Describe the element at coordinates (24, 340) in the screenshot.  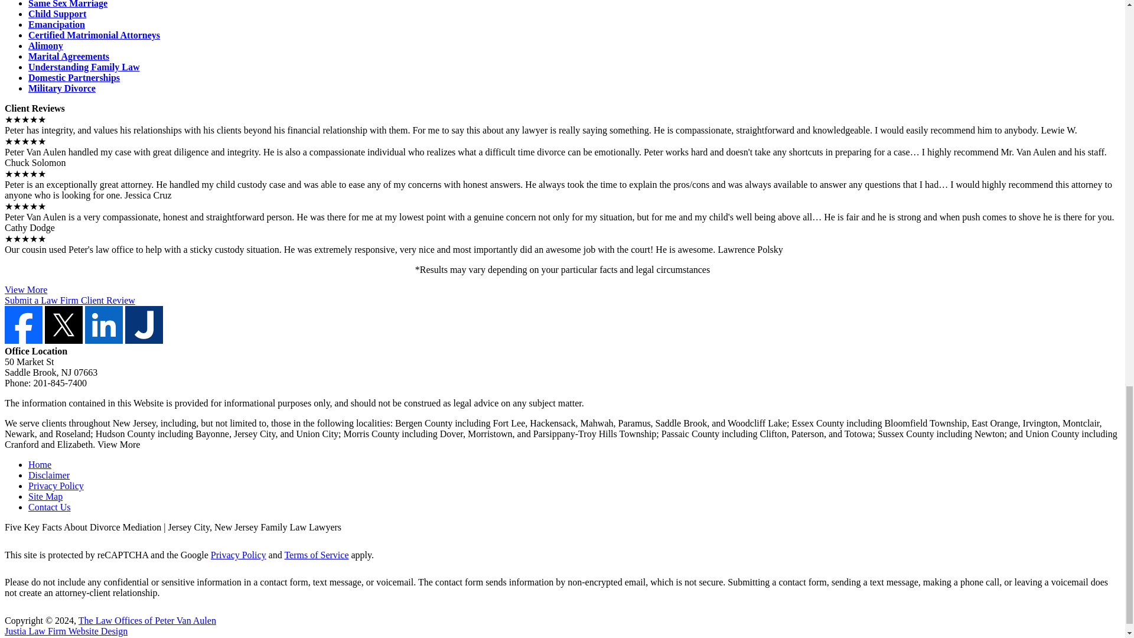
I see `Facebook` at that location.